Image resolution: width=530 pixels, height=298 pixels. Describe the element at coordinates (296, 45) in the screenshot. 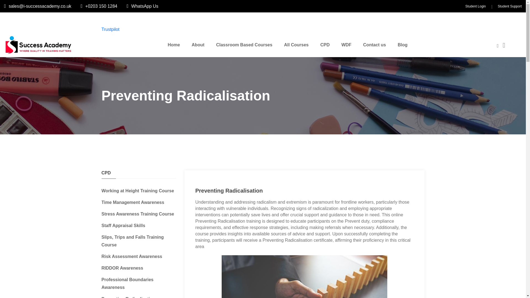

I see `All Courses` at that location.